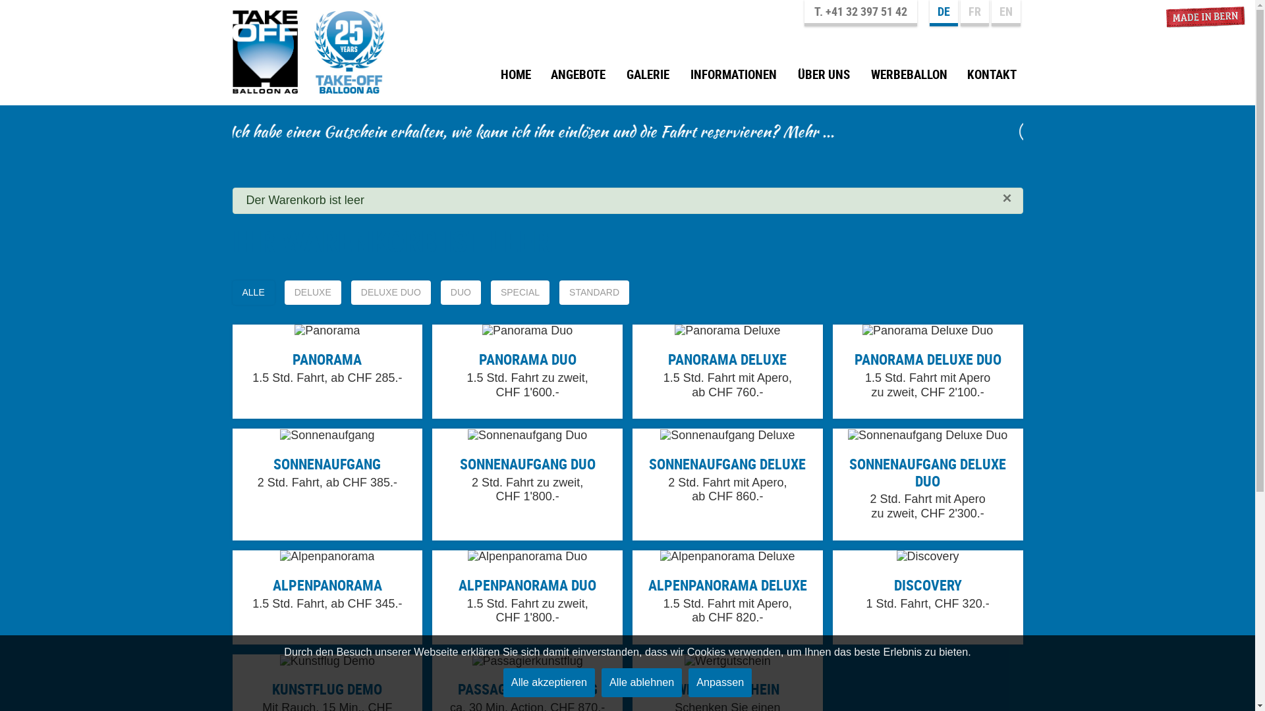 The width and height of the screenshot is (1265, 711). I want to click on SPECIAL, so click(520, 292).